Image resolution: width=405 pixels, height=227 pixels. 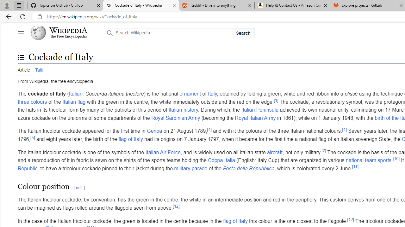 I want to click on national team sports, so click(x=369, y=160).